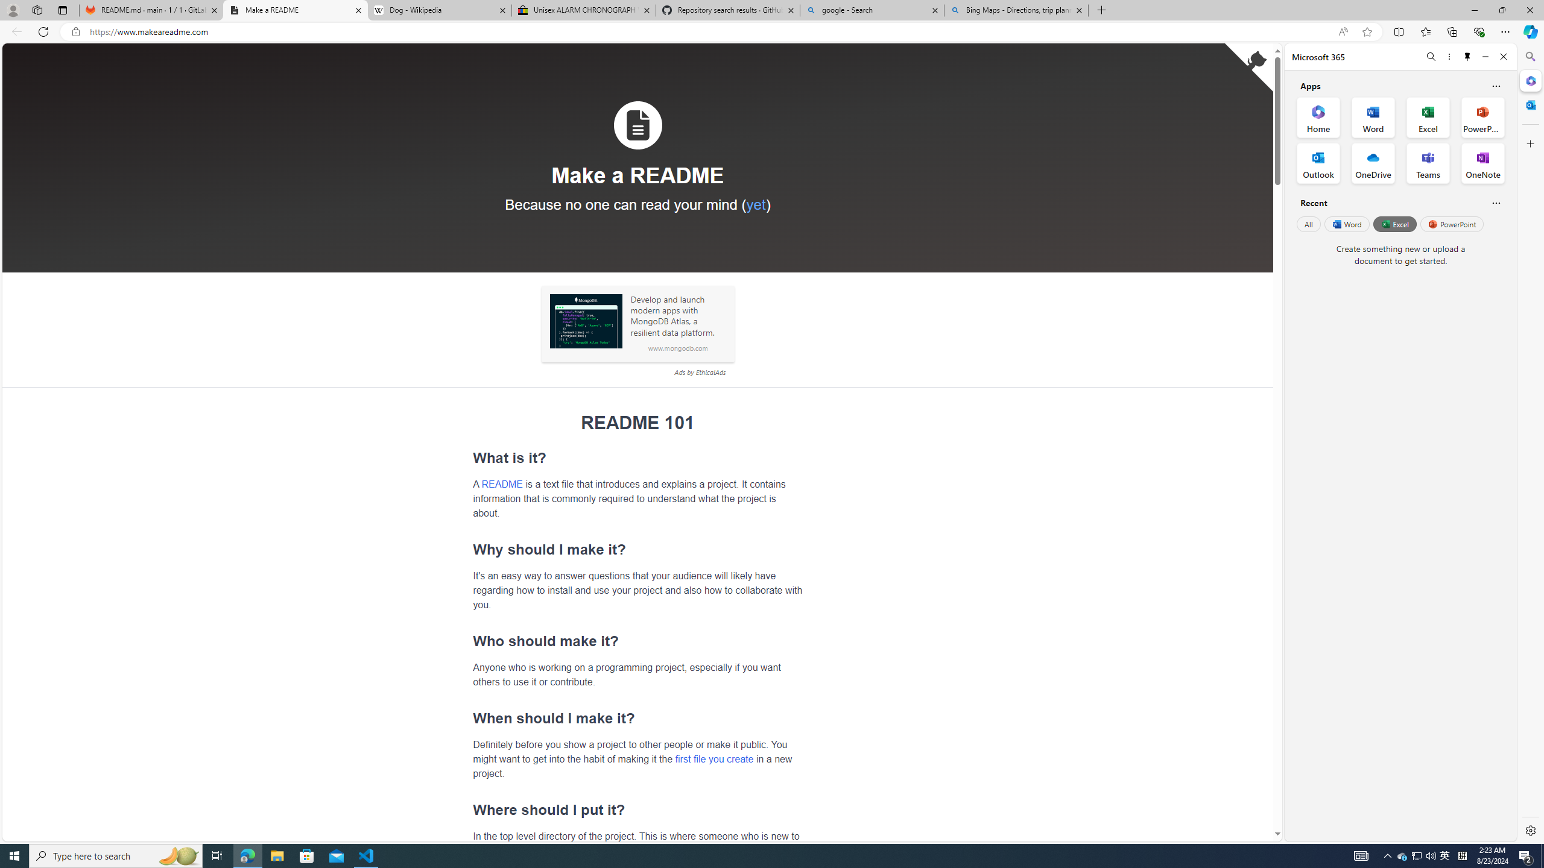 The height and width of the screenshot is (868, 1544). What do you see at coordinates (1373, 117) in the screenshot?
I see `Word Office App` at bounding box center [1373, 117].